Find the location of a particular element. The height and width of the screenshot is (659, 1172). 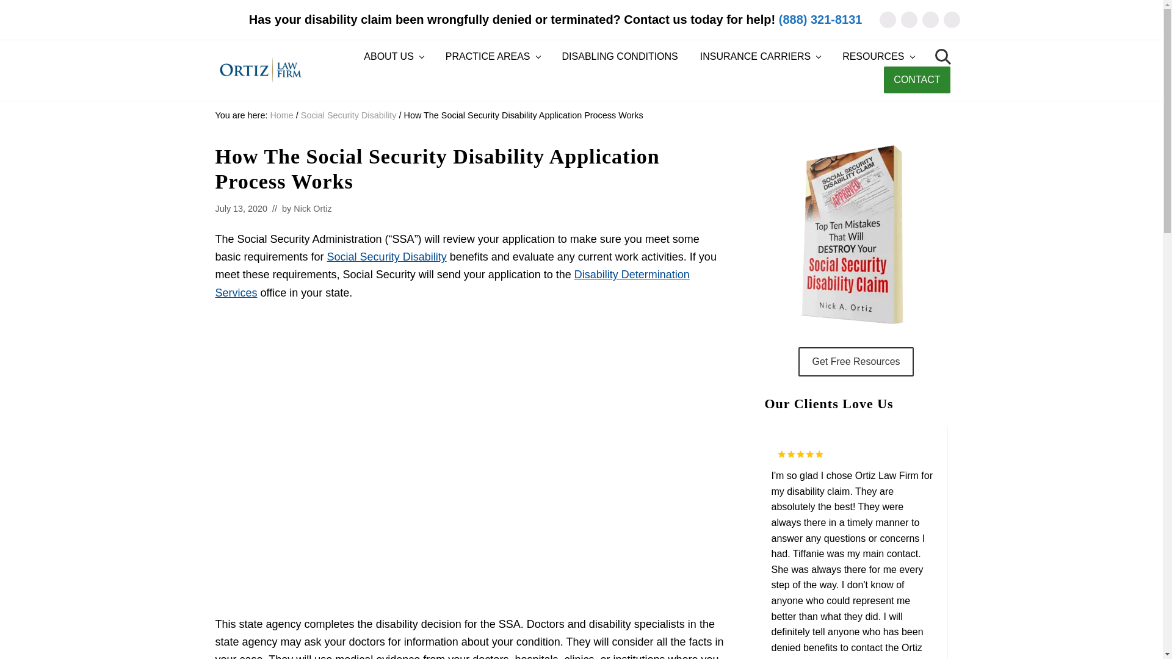

DISABLING CONDITIONS is located at coordinates (620, 57).